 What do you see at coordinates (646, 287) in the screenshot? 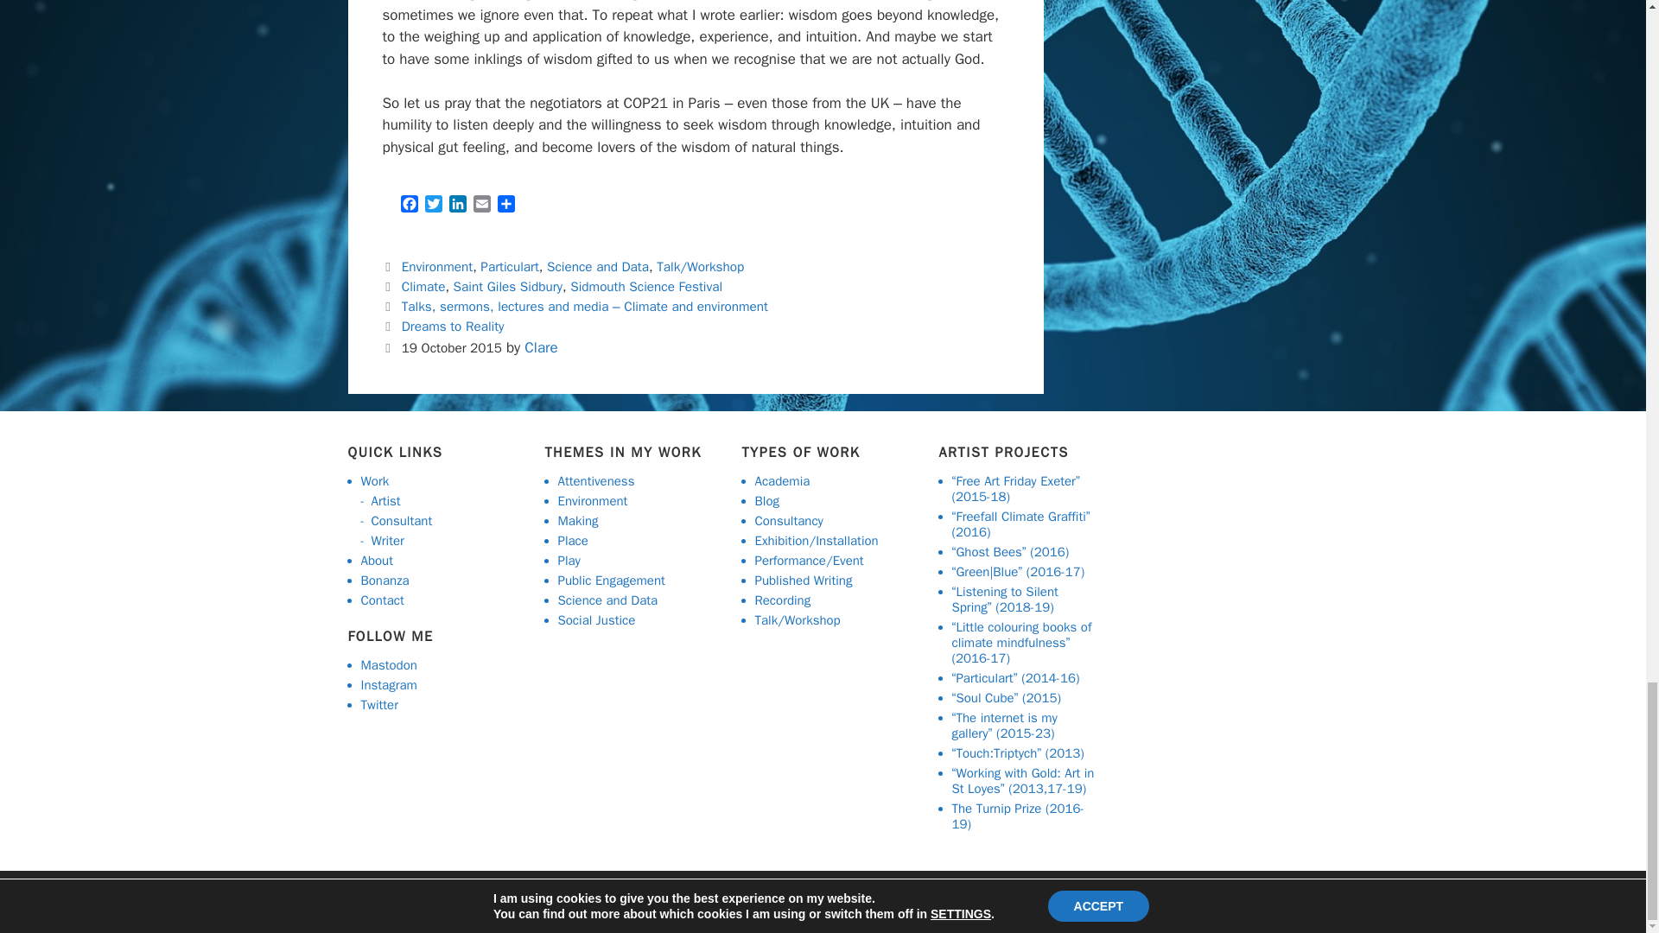
I see `Sidmouth Science Festival` at bounding box center [646, 287].